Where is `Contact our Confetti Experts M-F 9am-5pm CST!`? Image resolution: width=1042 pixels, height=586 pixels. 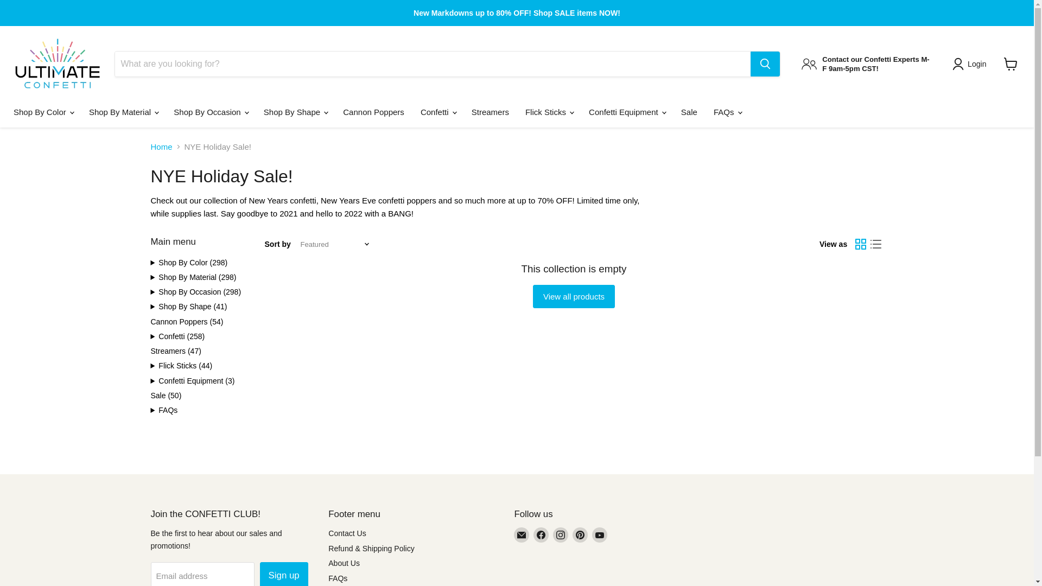 Contact our Confetti Experts M-F 9am-5pm CST! is located at coordinates (866, 64).